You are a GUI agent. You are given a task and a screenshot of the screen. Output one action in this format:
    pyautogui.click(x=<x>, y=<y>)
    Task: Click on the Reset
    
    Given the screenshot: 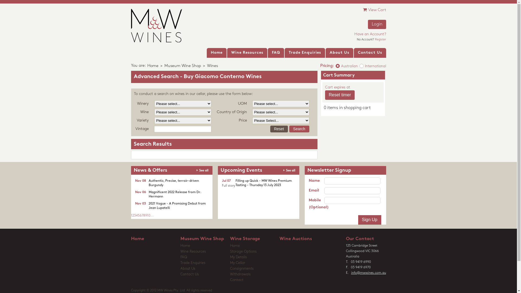 What is the action you would take?
    pyautogui.click(x=279, y=129)
    